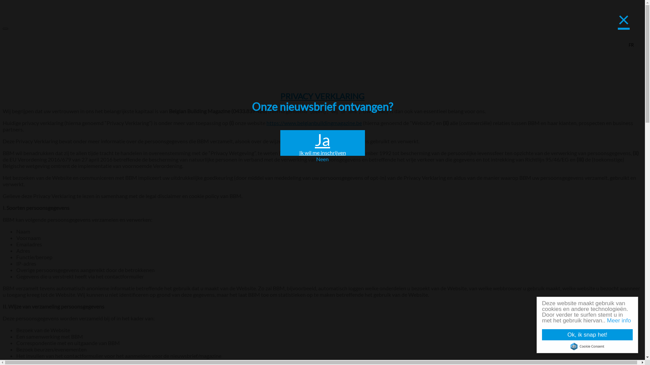 This screenshot has height=365, width=650. What do you see at coordinates (587, 335) in the screenshot?
I see `Ok, ik snap het!` at bounding box center [587, 335].